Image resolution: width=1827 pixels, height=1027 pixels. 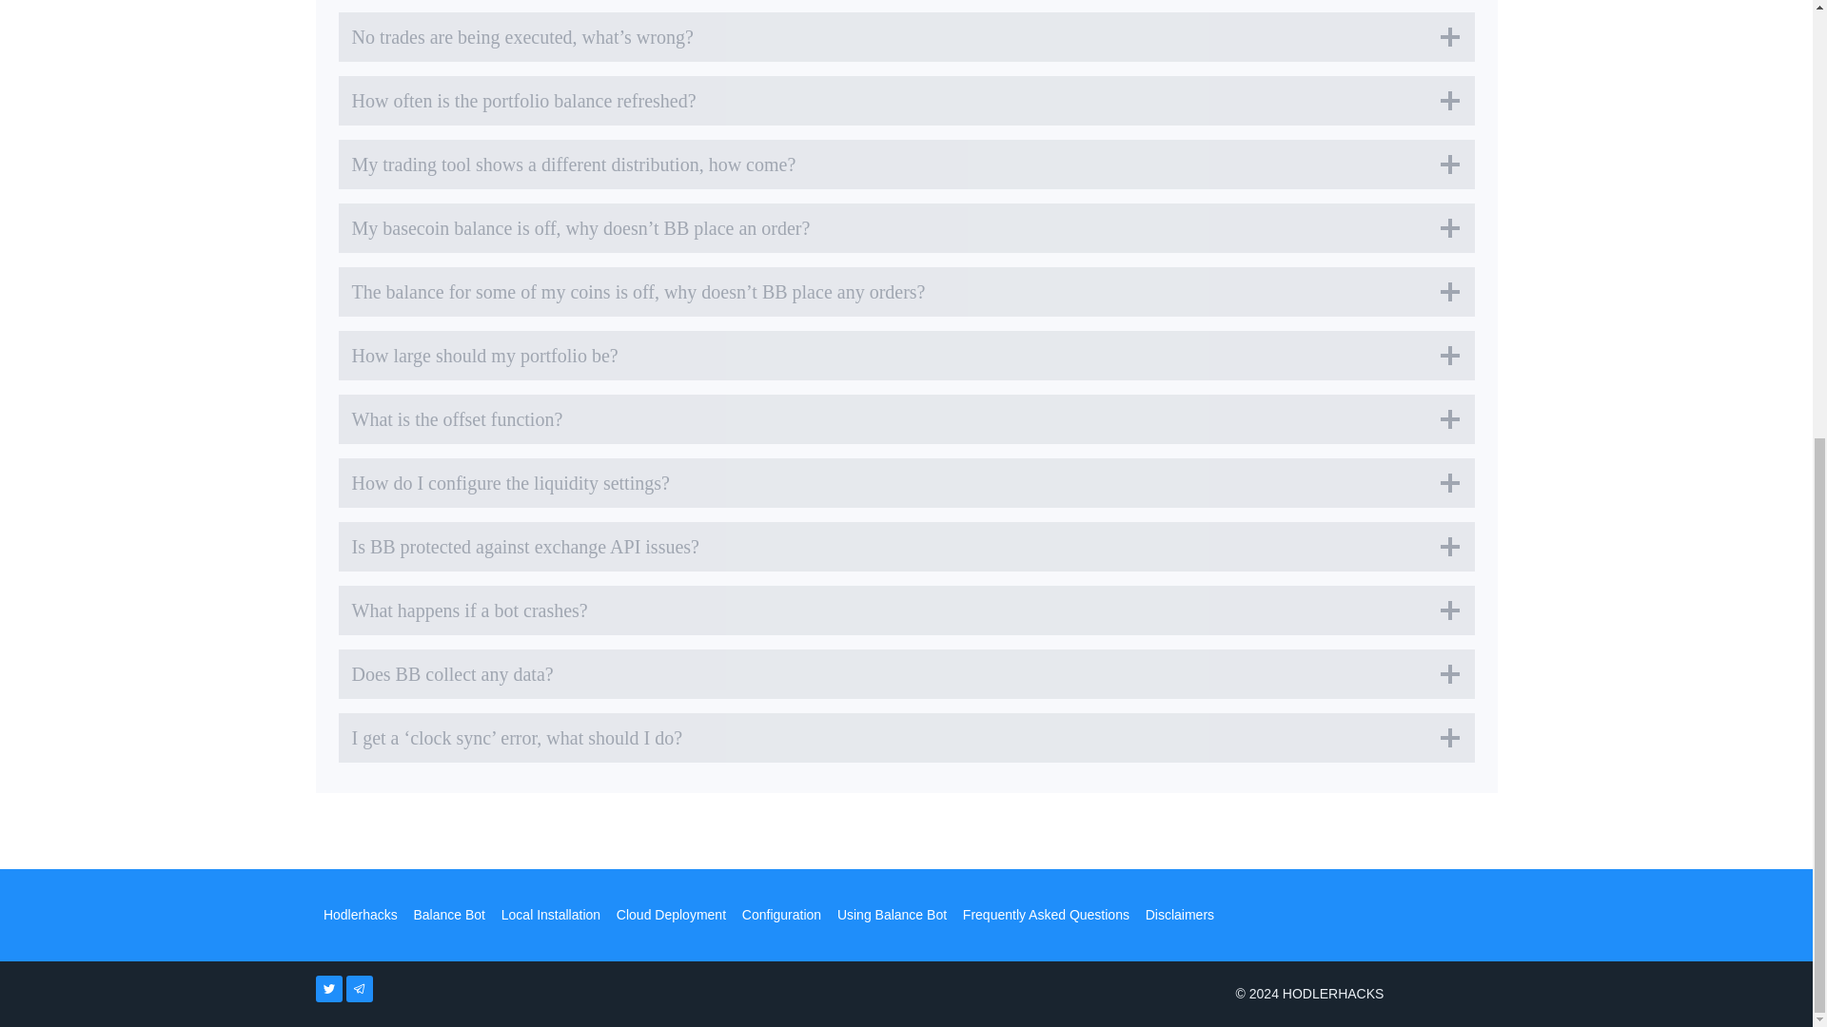 What do you see at coordinates (906, 418) in the screenshot?
I see `What is the offset function?` at bounding box center [906, 418].